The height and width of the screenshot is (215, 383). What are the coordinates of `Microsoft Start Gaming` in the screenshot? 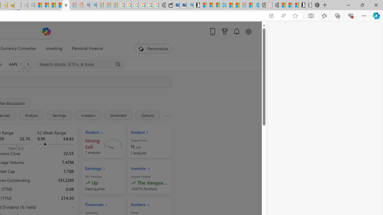 It's located at (196, 5).